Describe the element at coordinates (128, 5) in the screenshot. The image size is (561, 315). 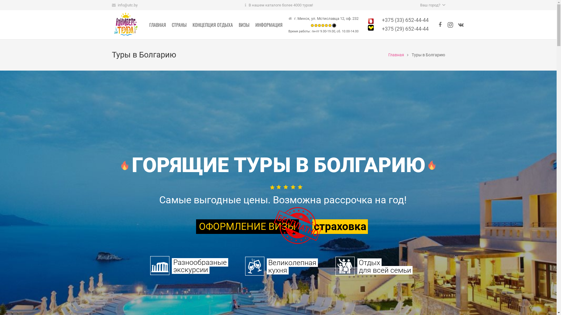
I see `info@utc.by` at that location.